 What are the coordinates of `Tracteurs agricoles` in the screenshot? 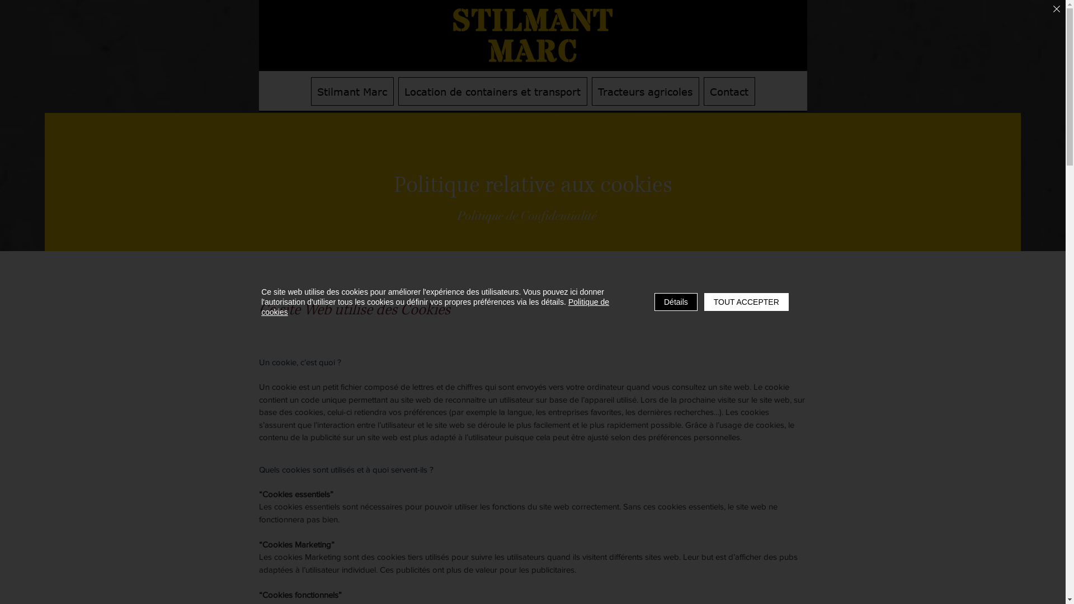 It's located at (646, 92).